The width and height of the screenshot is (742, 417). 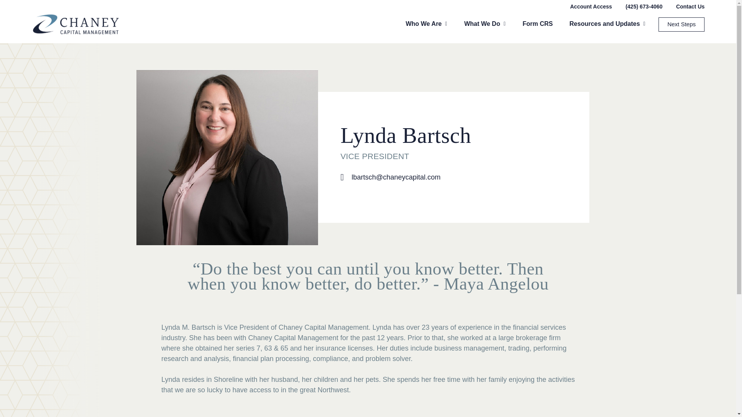 What do you see at coordinates (681, 24) in the screenshot?
I see `Next Steps` at bounding box center [681, 24].